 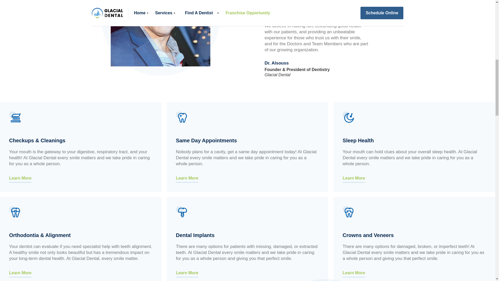 I want to click on Learn More, so click(x=187, y=177).